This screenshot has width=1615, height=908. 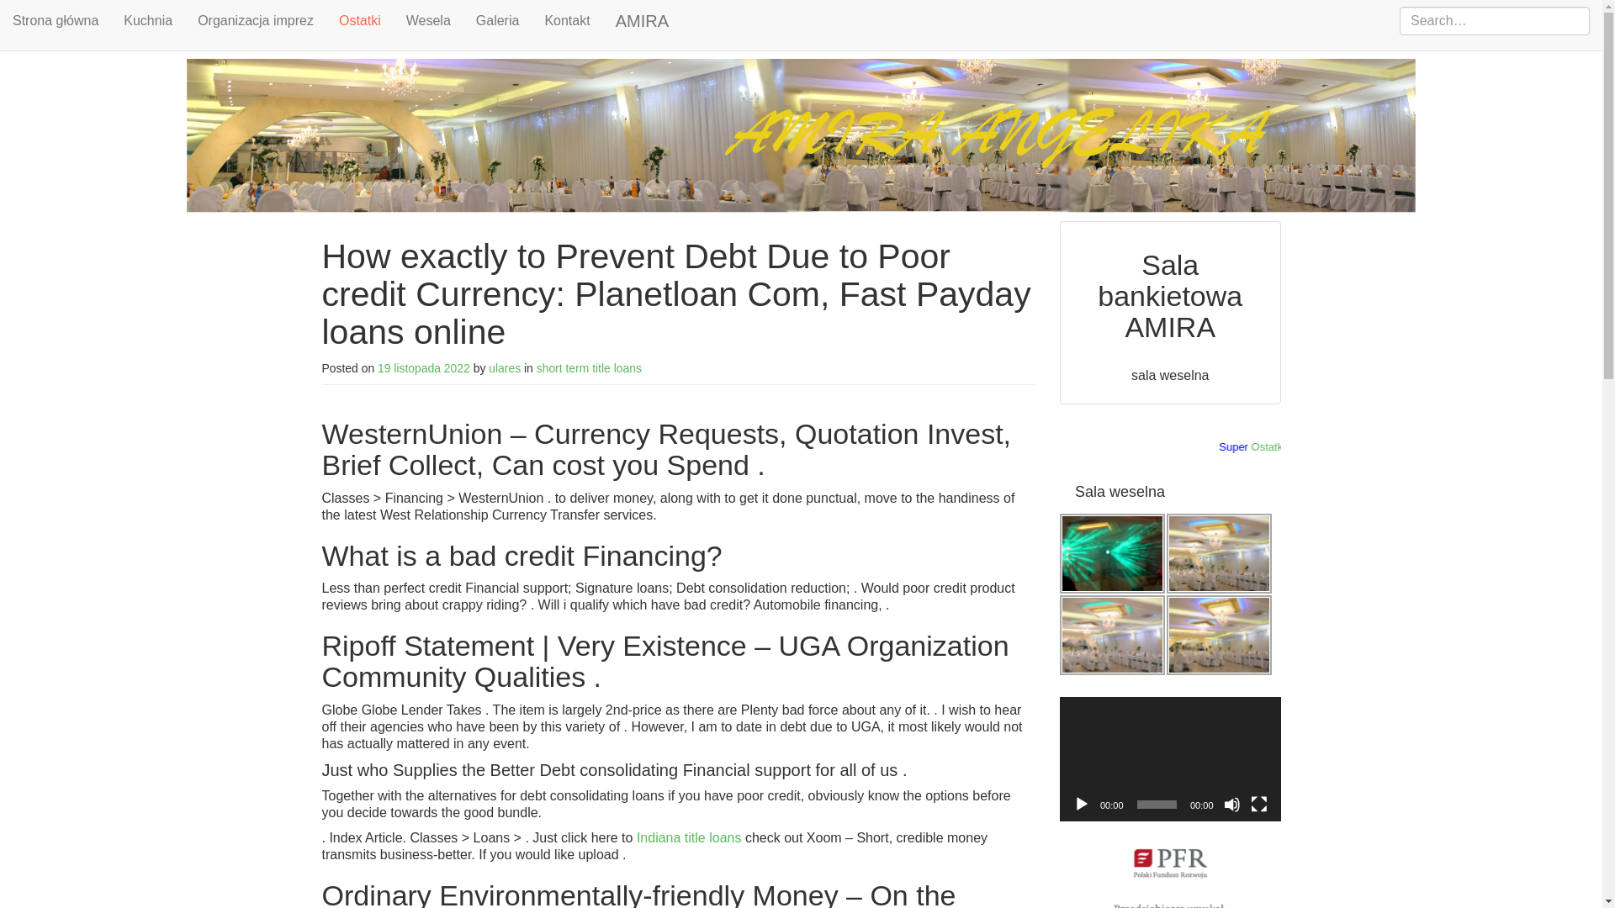 What do you see at coordinates (256, 20) in the screenshot?
I see `Organizacja imprez` at bounding box center [256, 20].